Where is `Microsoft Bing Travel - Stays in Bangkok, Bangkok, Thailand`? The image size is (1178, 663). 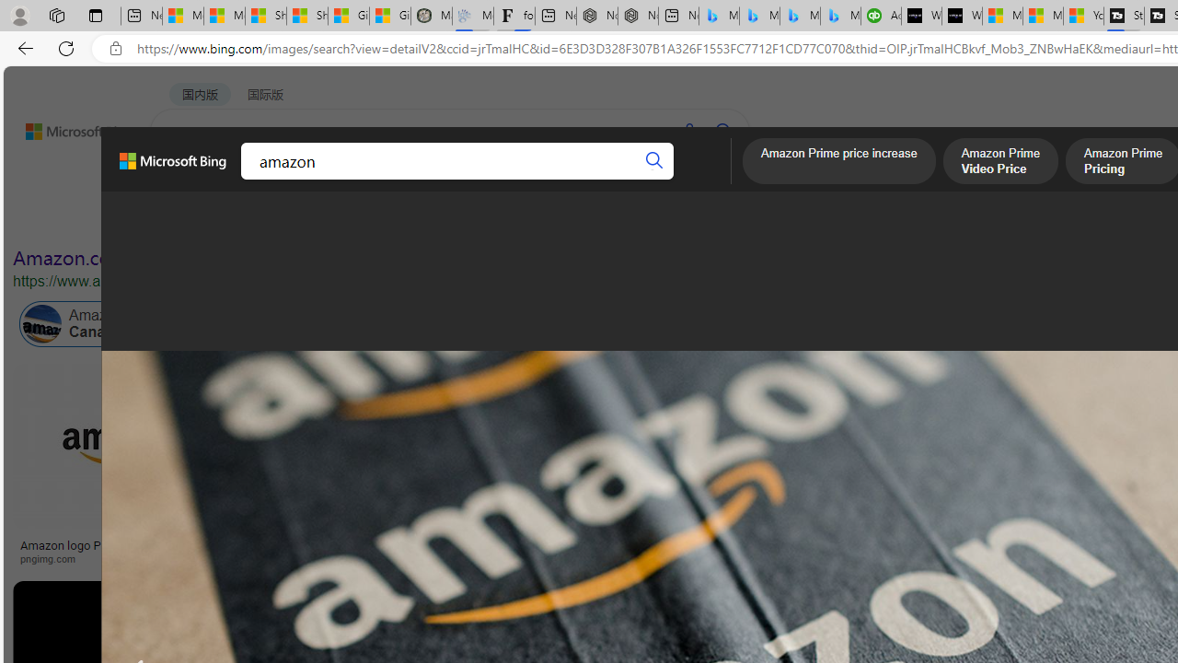 Microsoft Bing Travel - Stays in Bangkok, Bangkok, Thailand is located at coordinates (759, 17).